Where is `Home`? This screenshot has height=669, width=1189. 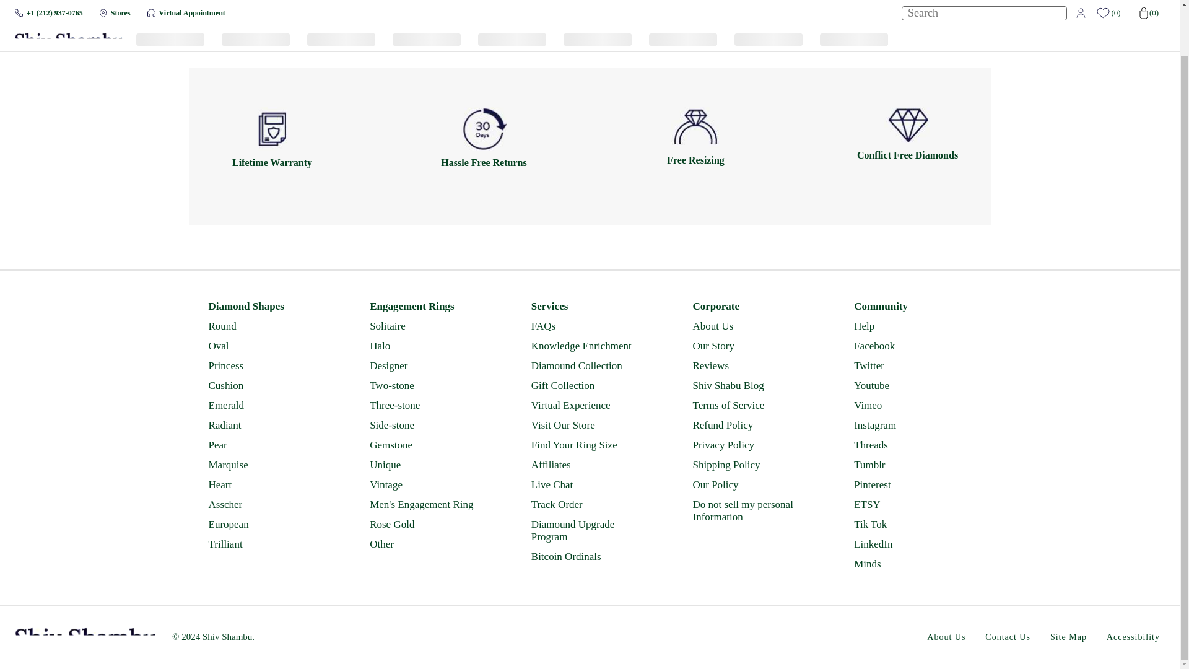
Home is located at coordinates (26, 33).